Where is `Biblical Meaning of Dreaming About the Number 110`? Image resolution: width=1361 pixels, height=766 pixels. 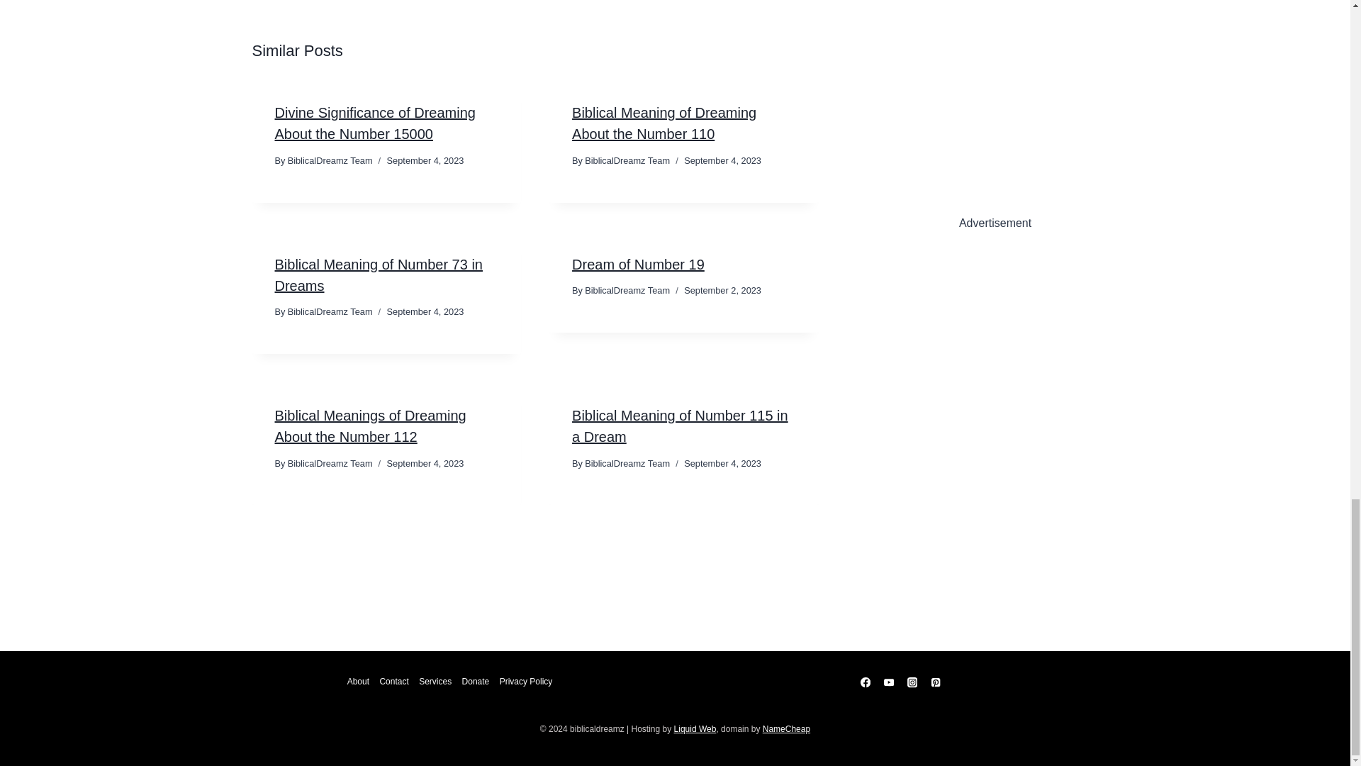 Biblical Meaning of Dreaming About the Number 110 is located at coordinates (663, 123).